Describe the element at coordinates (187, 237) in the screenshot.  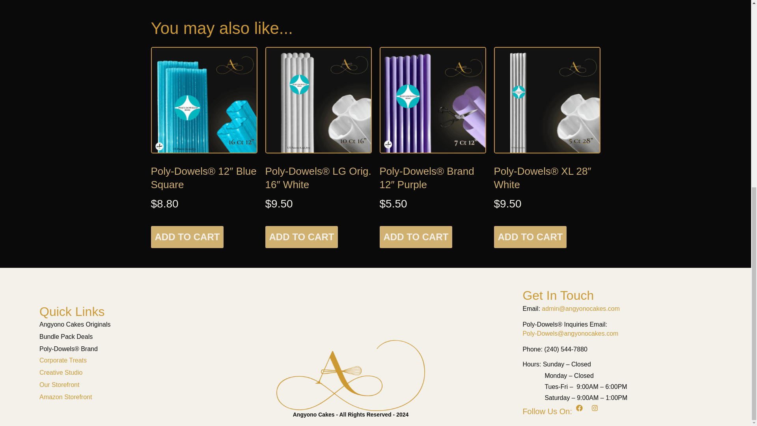
I see `ADD TO CART` at that location.